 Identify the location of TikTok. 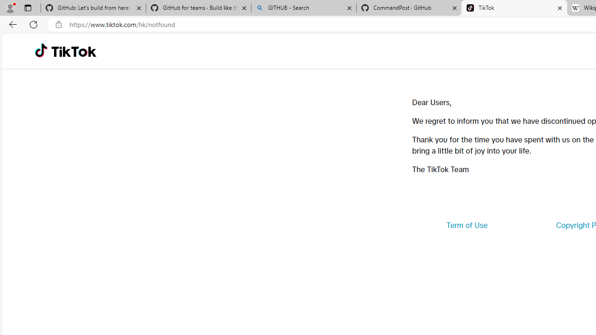
(74, 51).